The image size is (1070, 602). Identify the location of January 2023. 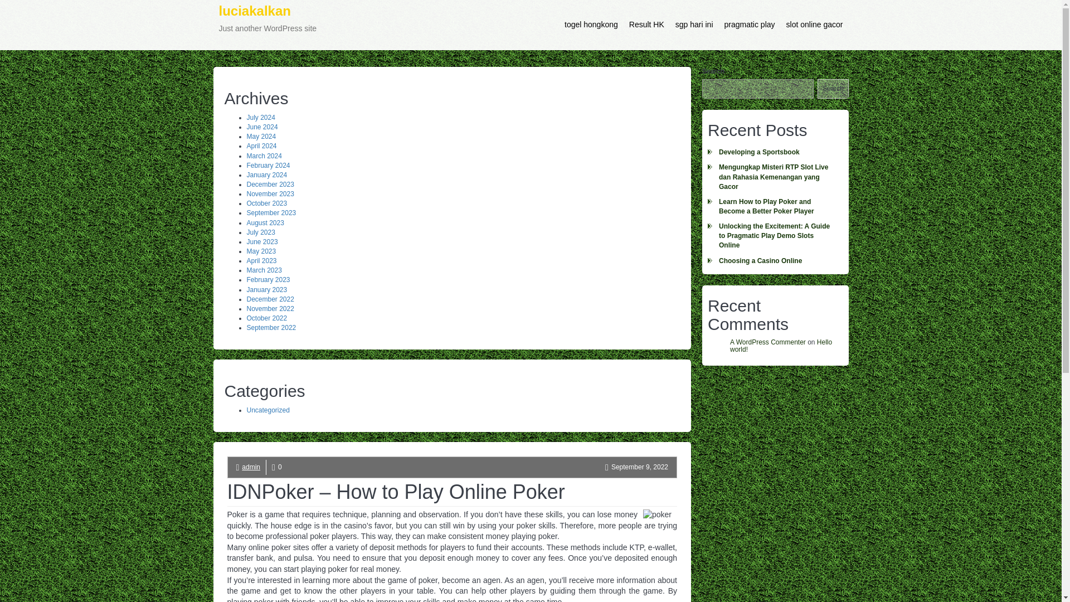
(267, 25).